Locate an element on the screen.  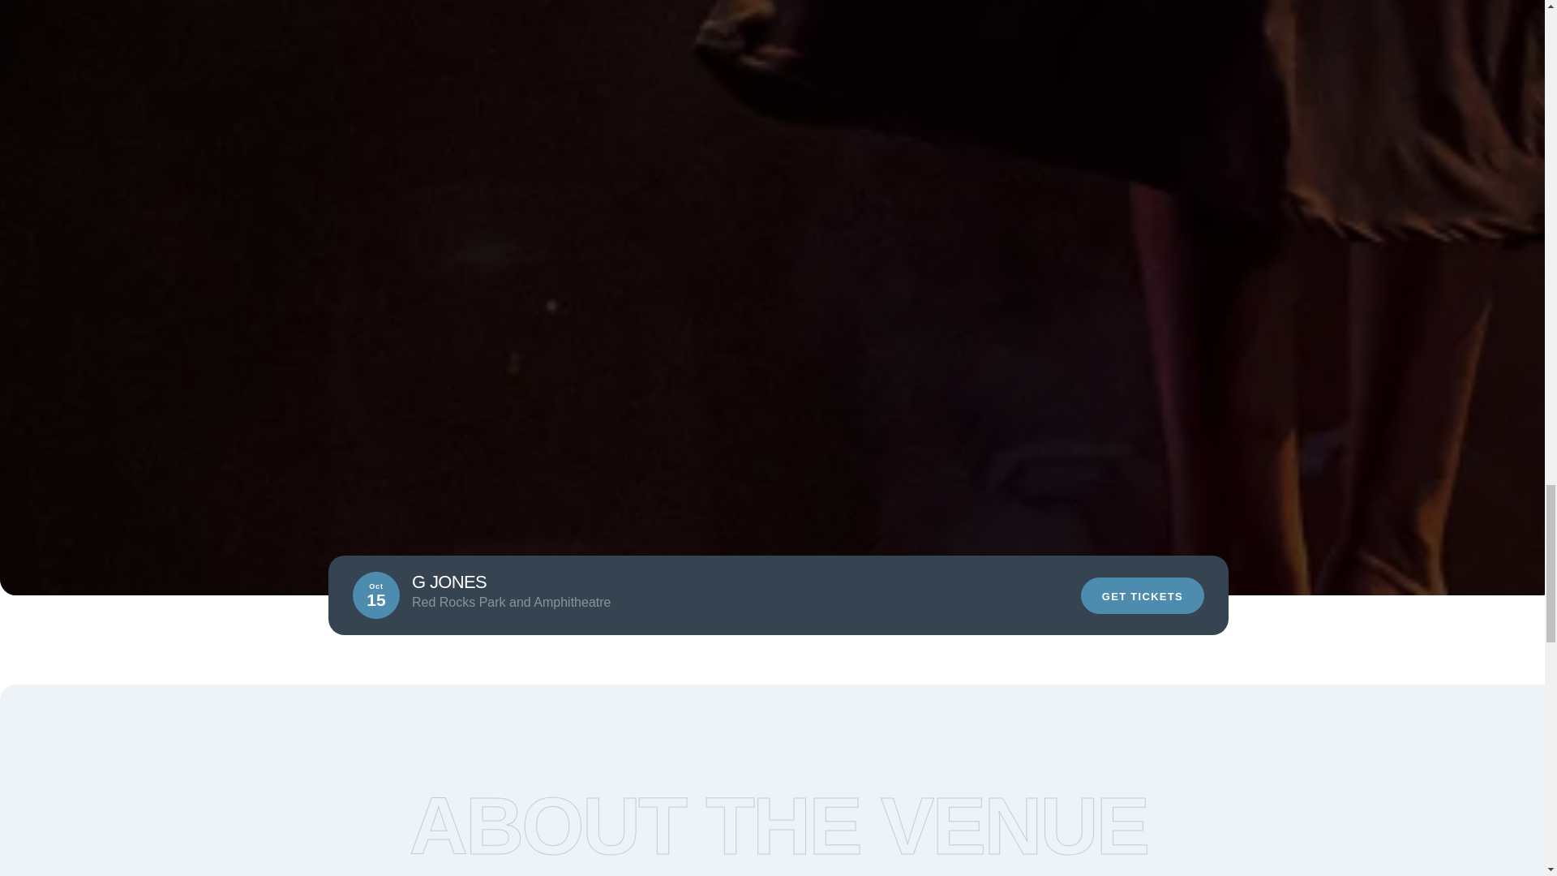
Archive is located at coordinates (524, 596).